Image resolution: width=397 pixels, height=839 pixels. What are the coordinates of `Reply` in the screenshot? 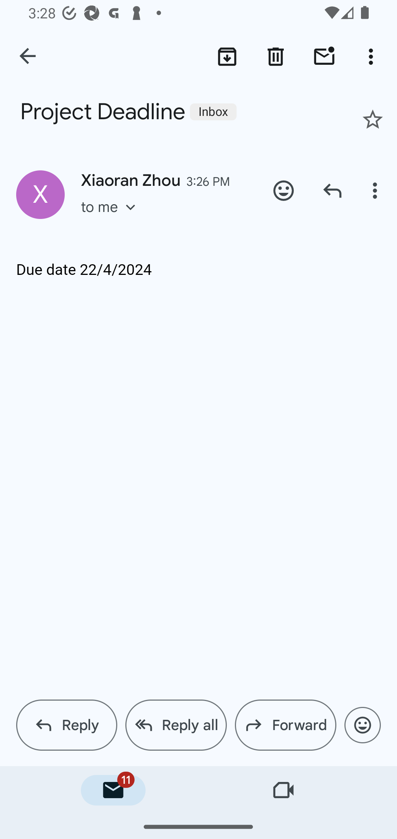 It's located at (332, 190).